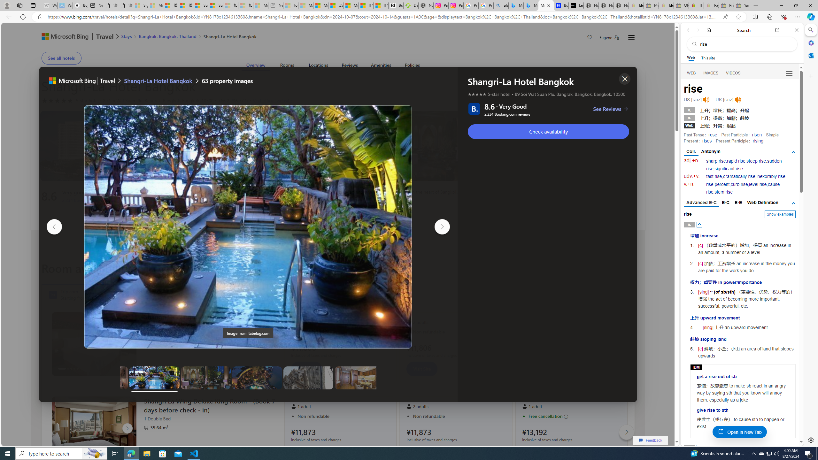 The width and height of the screenshot is (818, 460). Describe the element at coordinates (758, 141) in the screenshot. I see `rising` at that location.